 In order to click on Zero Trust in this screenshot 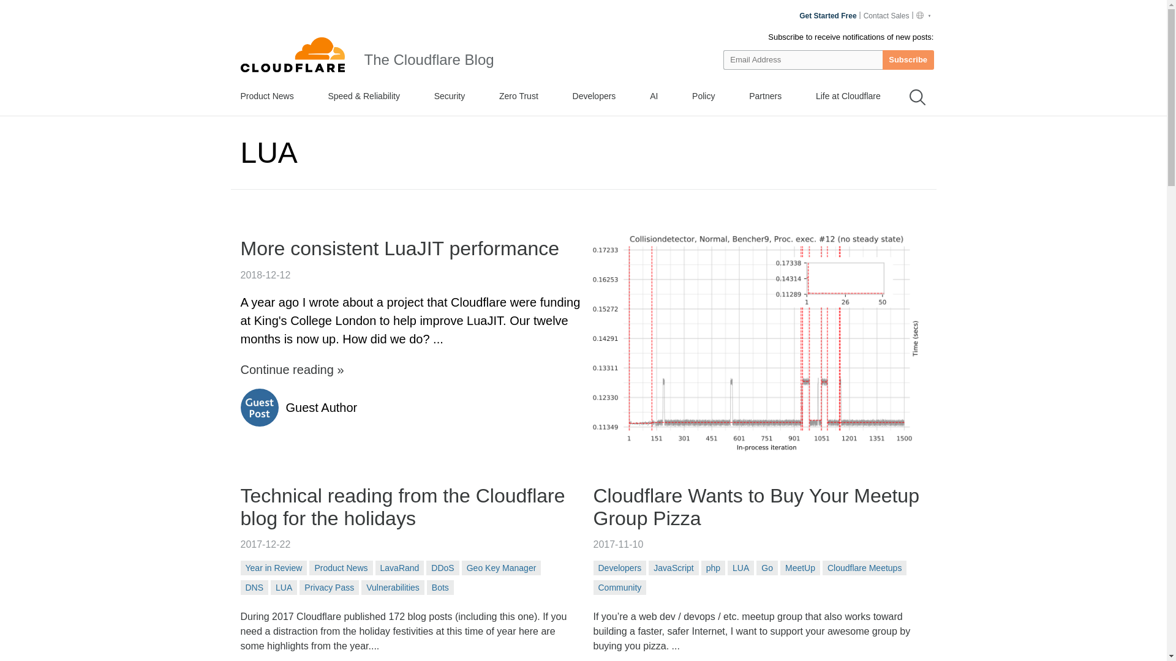, I will do `click(518, 95)`.